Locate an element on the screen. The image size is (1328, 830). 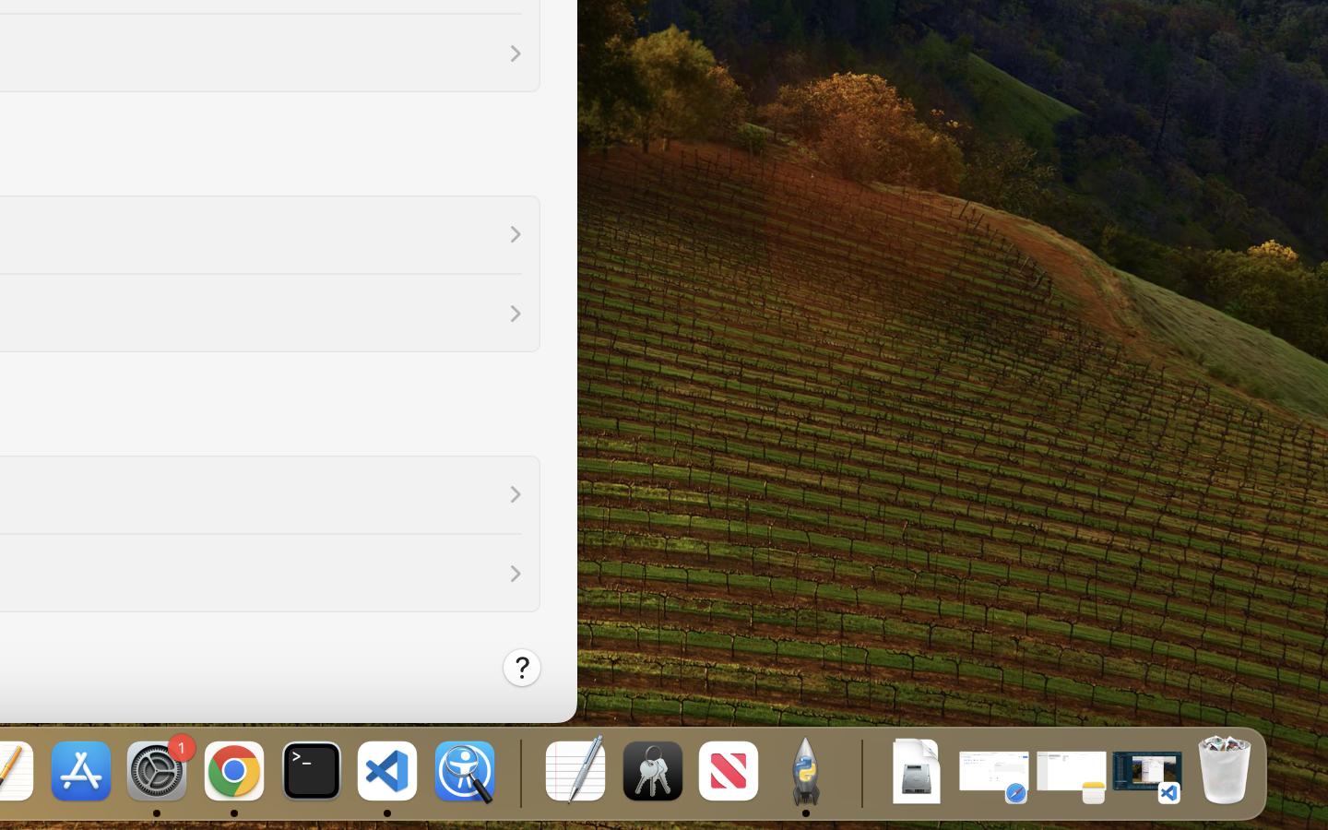
0.4285714328289032 is located at coordinates (518, 773).